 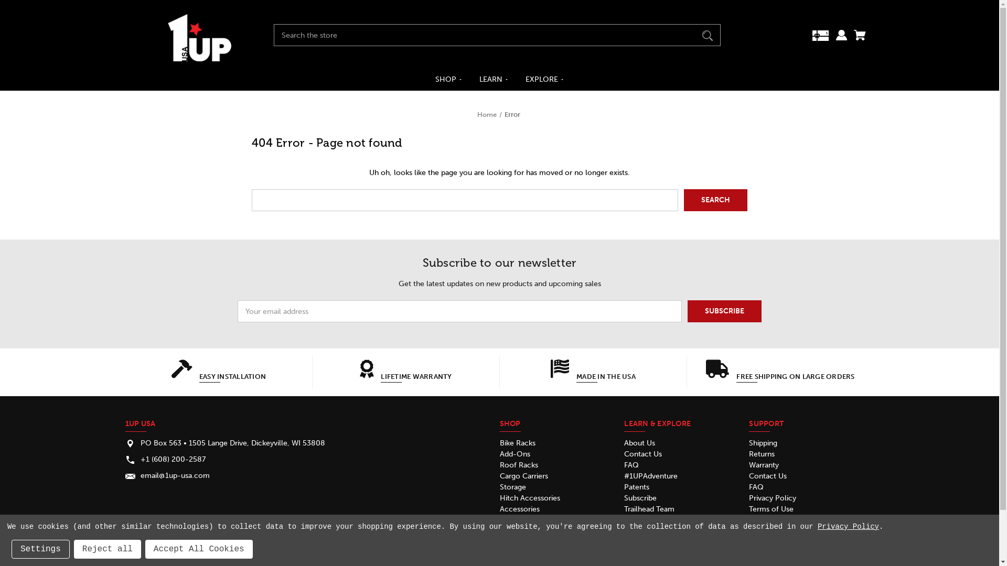 I want to click on Contact Us, so click(x=768, y=476).